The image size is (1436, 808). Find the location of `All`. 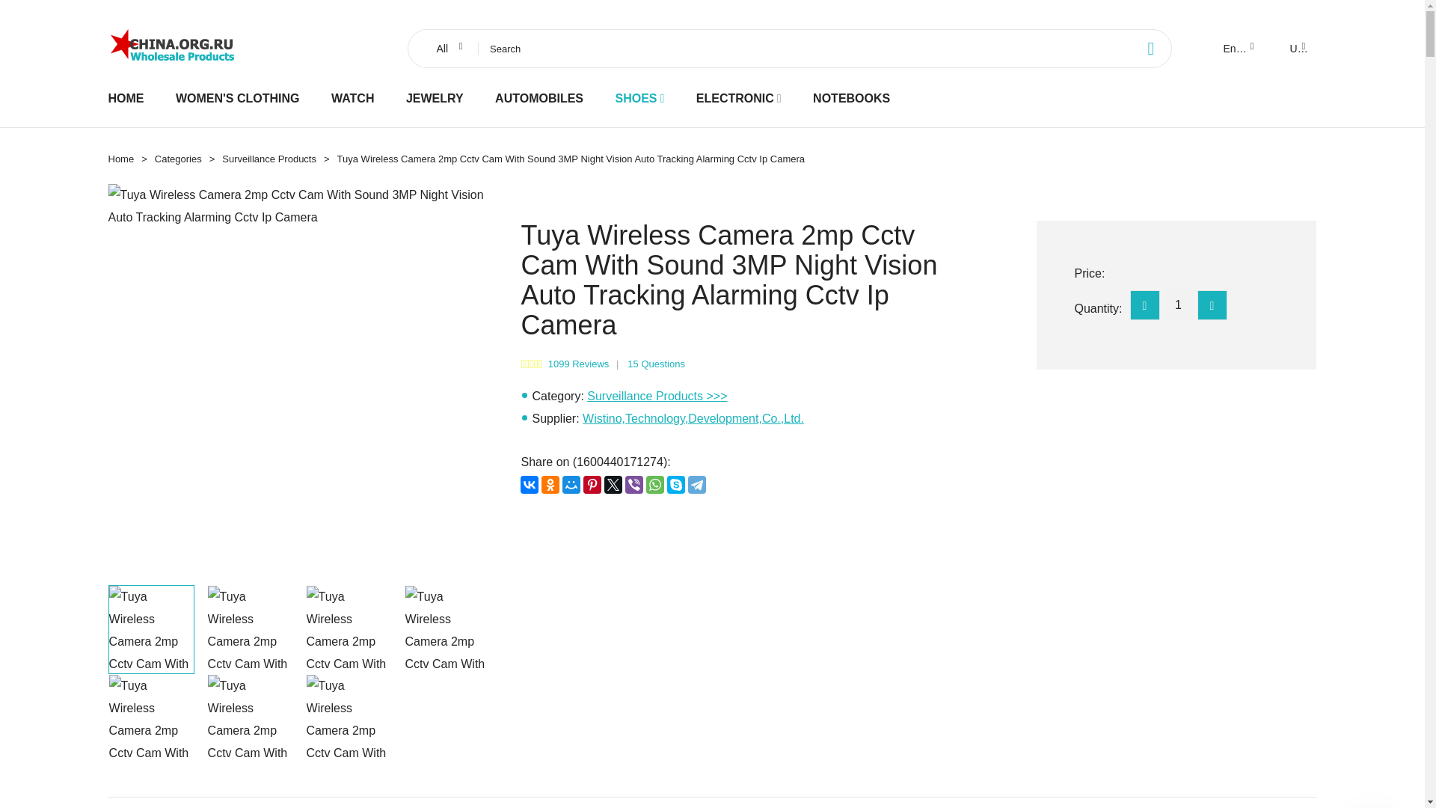

All is located at coordinates (447, 48).